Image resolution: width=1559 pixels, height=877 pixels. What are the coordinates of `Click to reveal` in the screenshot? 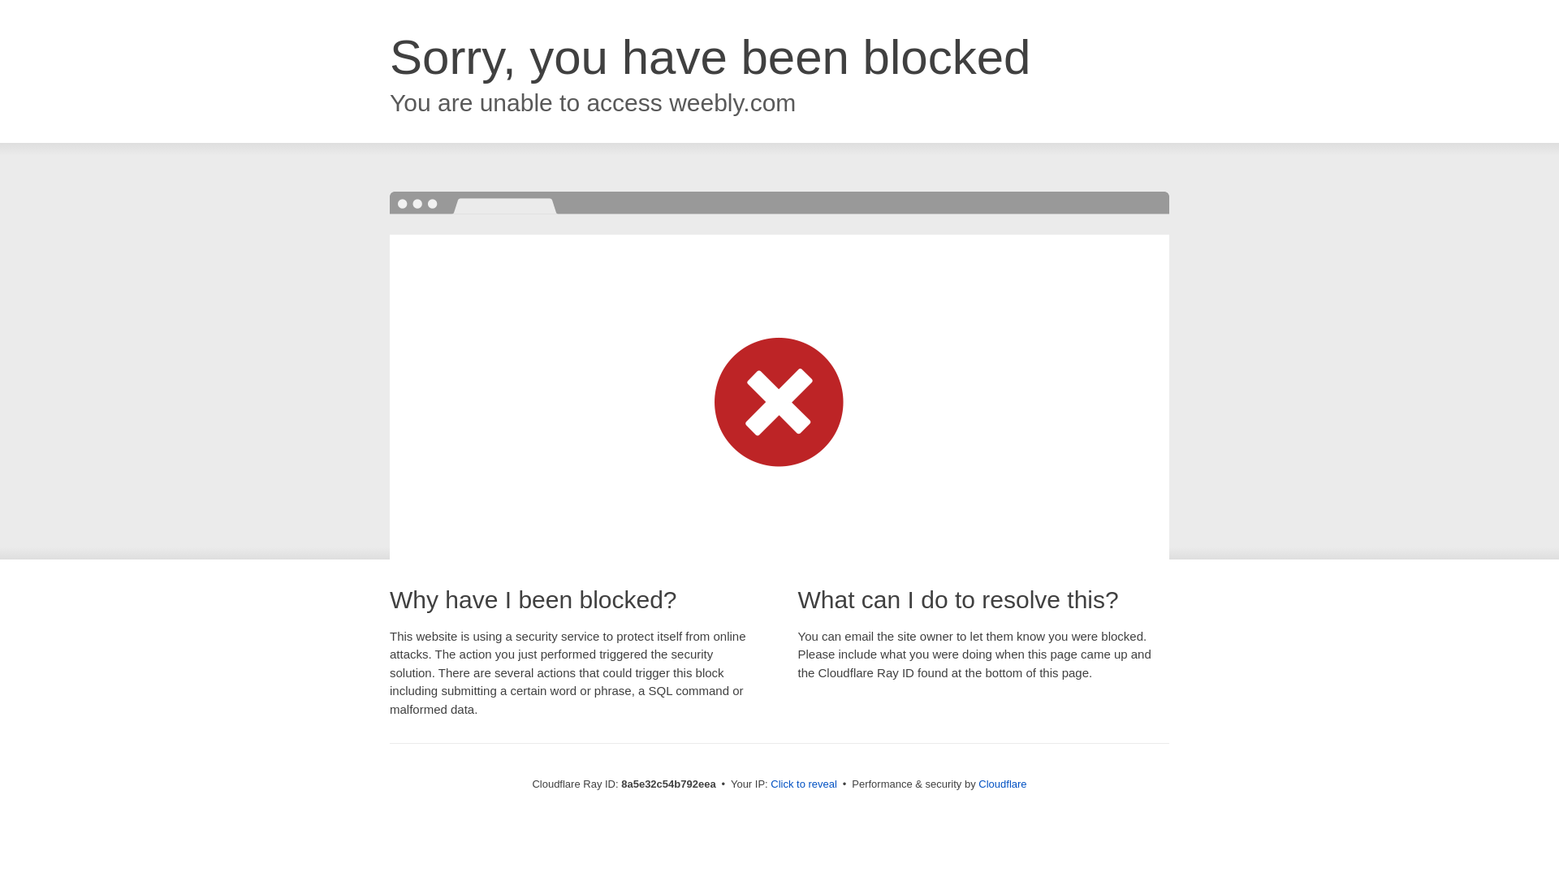 It's located at (804, 784).